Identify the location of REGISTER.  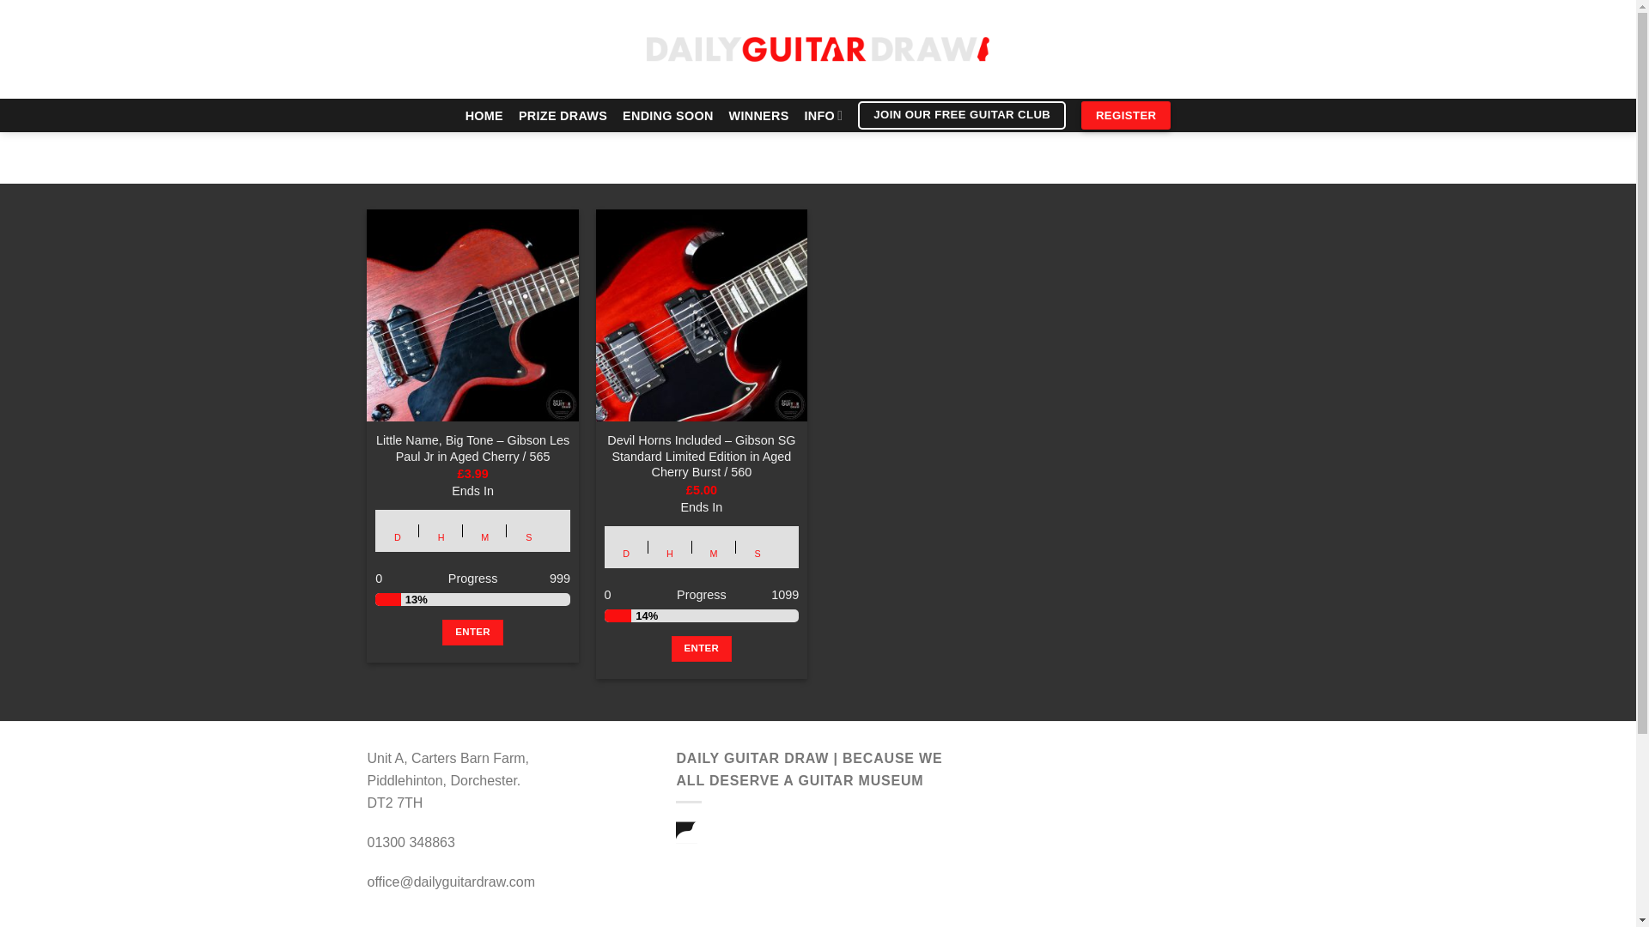
(1126, 115).